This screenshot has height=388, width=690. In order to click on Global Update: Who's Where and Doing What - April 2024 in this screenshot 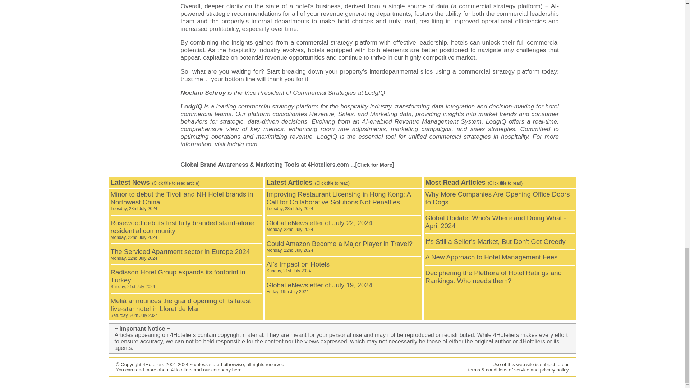, I will do `click(496, 222)`.